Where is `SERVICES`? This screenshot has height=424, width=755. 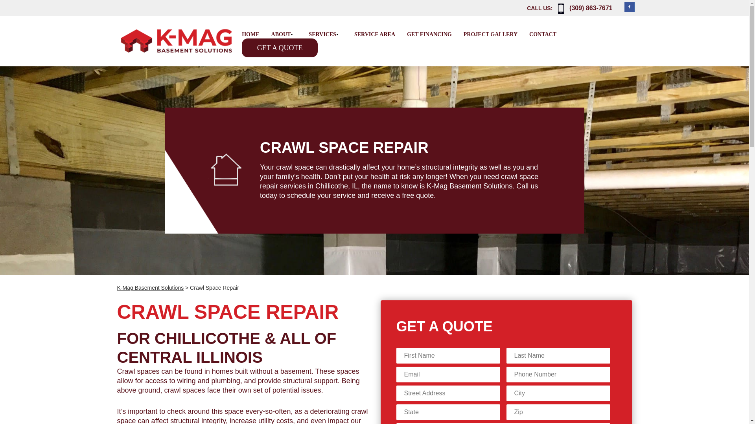
SERVICES is located at coordinates (326, 34).